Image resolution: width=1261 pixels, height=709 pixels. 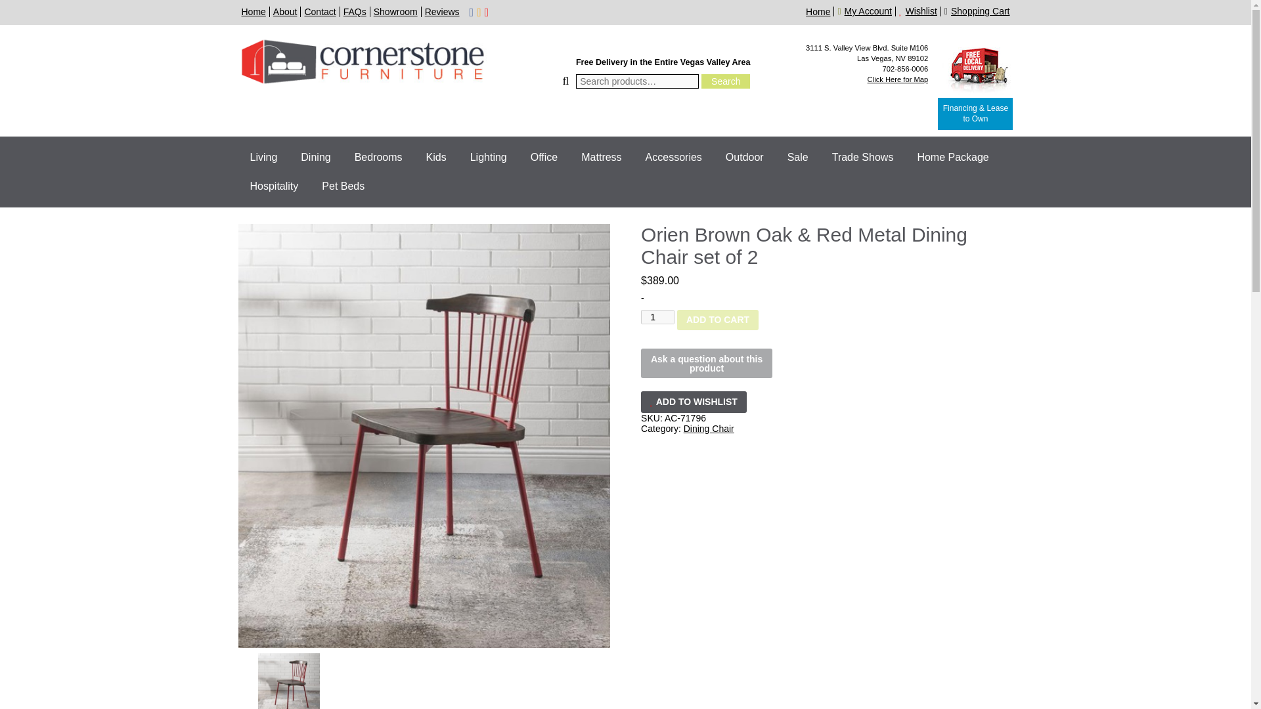 What do you see at coordinates (315, 158) in the screenshot?
I see `Dining` at bounding box center [315, 158].